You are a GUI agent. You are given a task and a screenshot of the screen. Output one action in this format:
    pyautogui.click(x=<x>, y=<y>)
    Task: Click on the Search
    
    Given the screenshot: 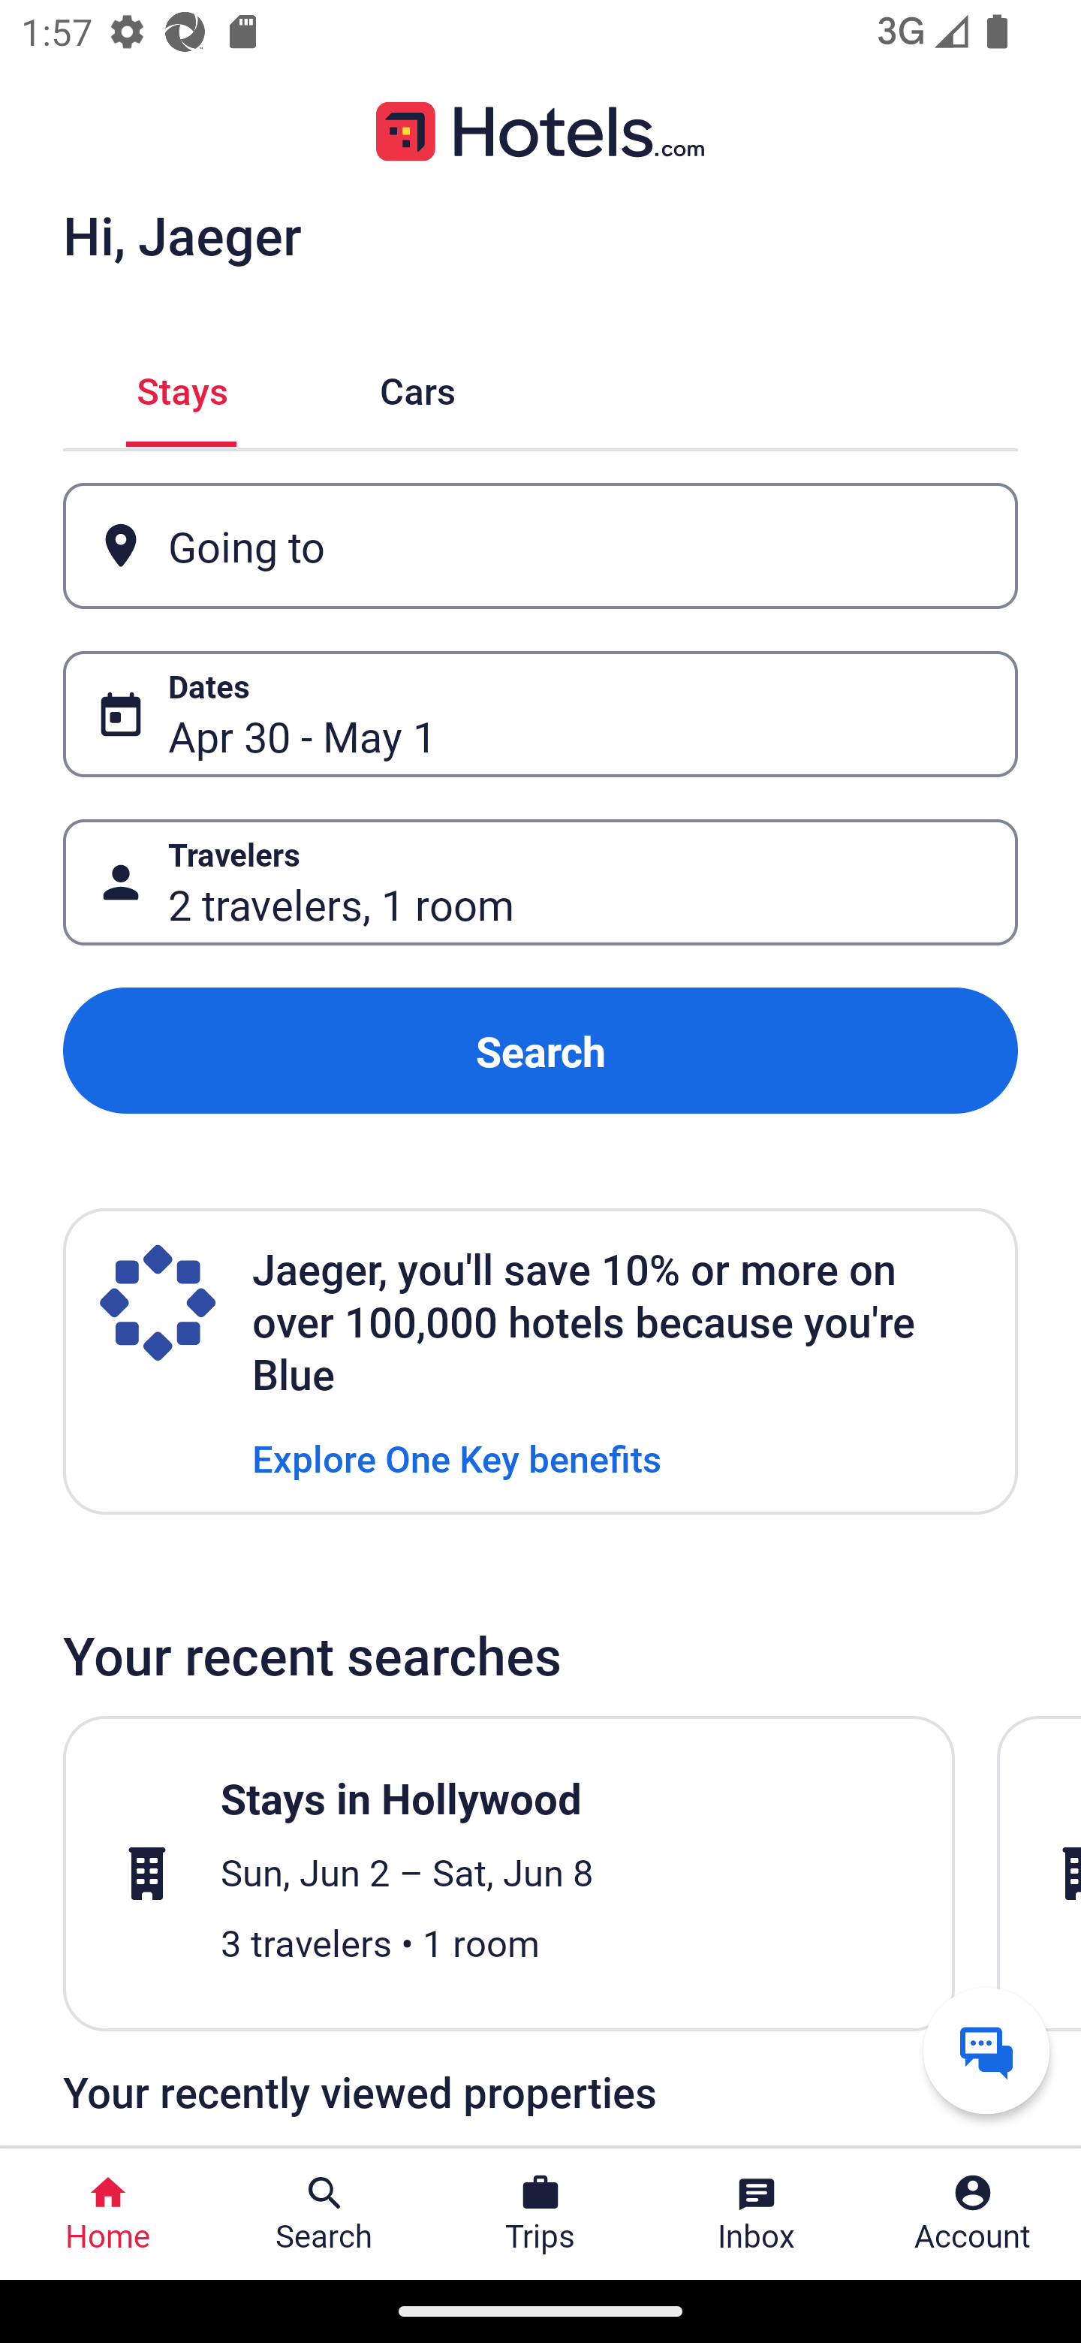 What is the action you would take?
    pyautogui.click(x=540, y=1050)
    